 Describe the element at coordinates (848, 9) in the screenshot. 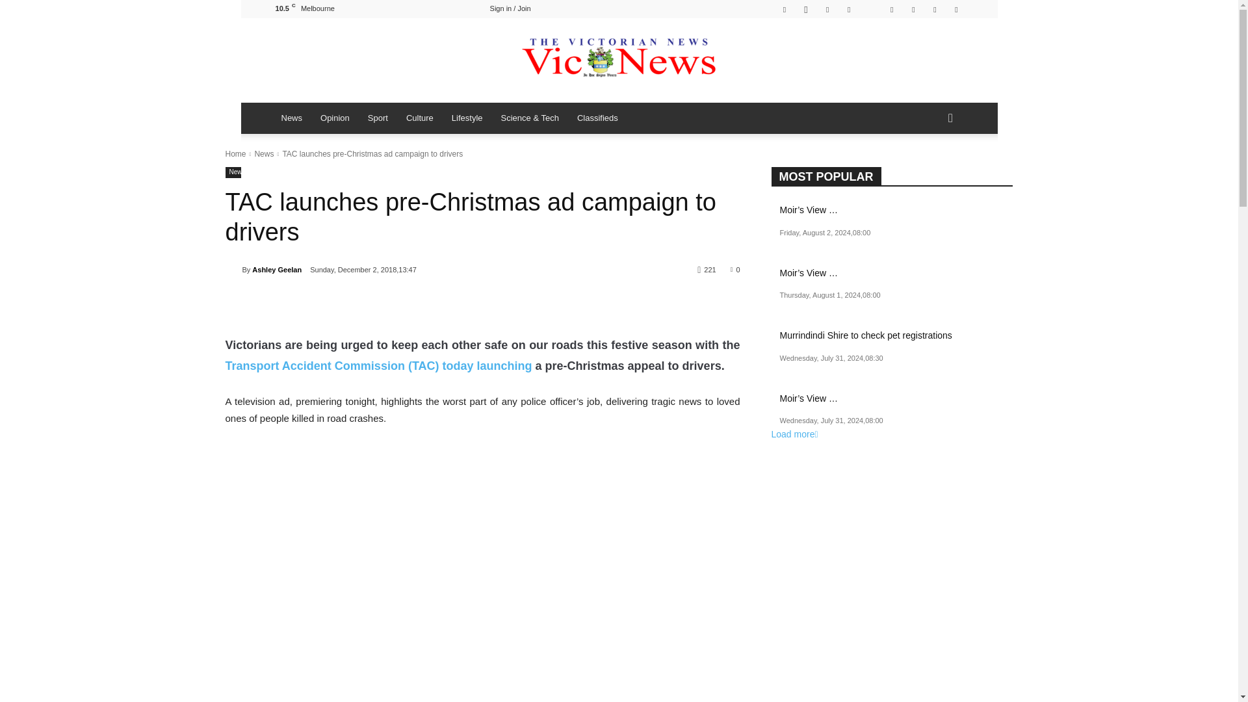

I see `Soundcloud` at that location.